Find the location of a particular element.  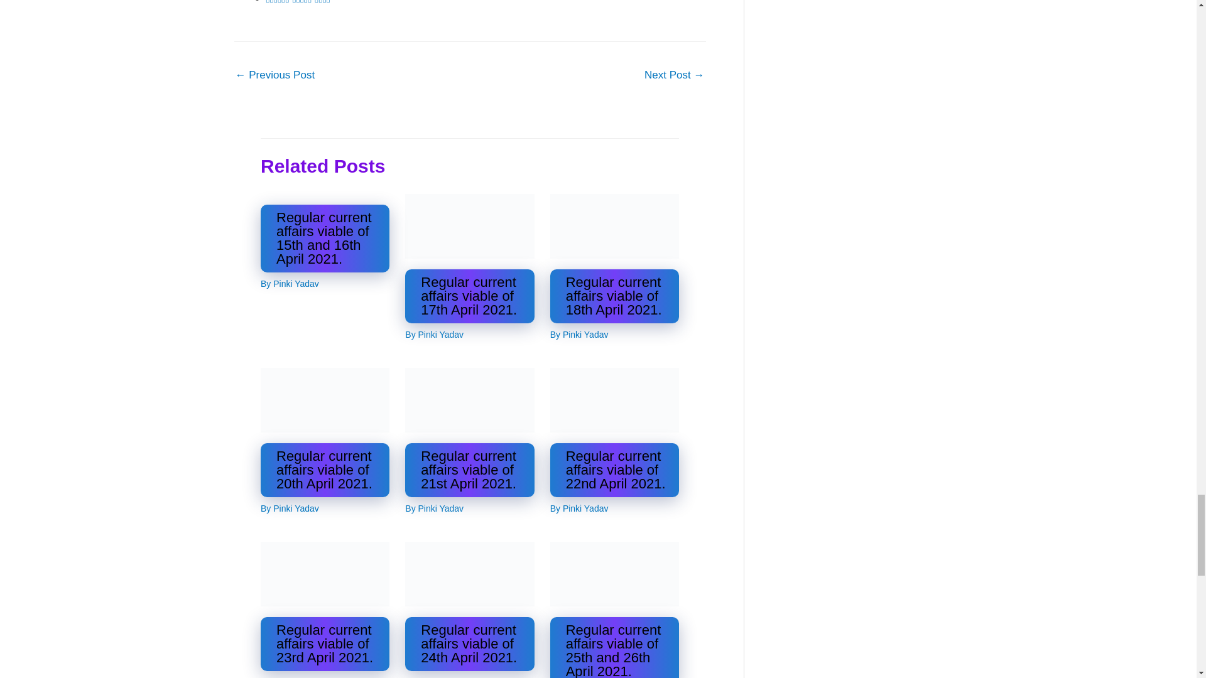

View all posts by Pinki Yadav is located at coordinates (296, 508).